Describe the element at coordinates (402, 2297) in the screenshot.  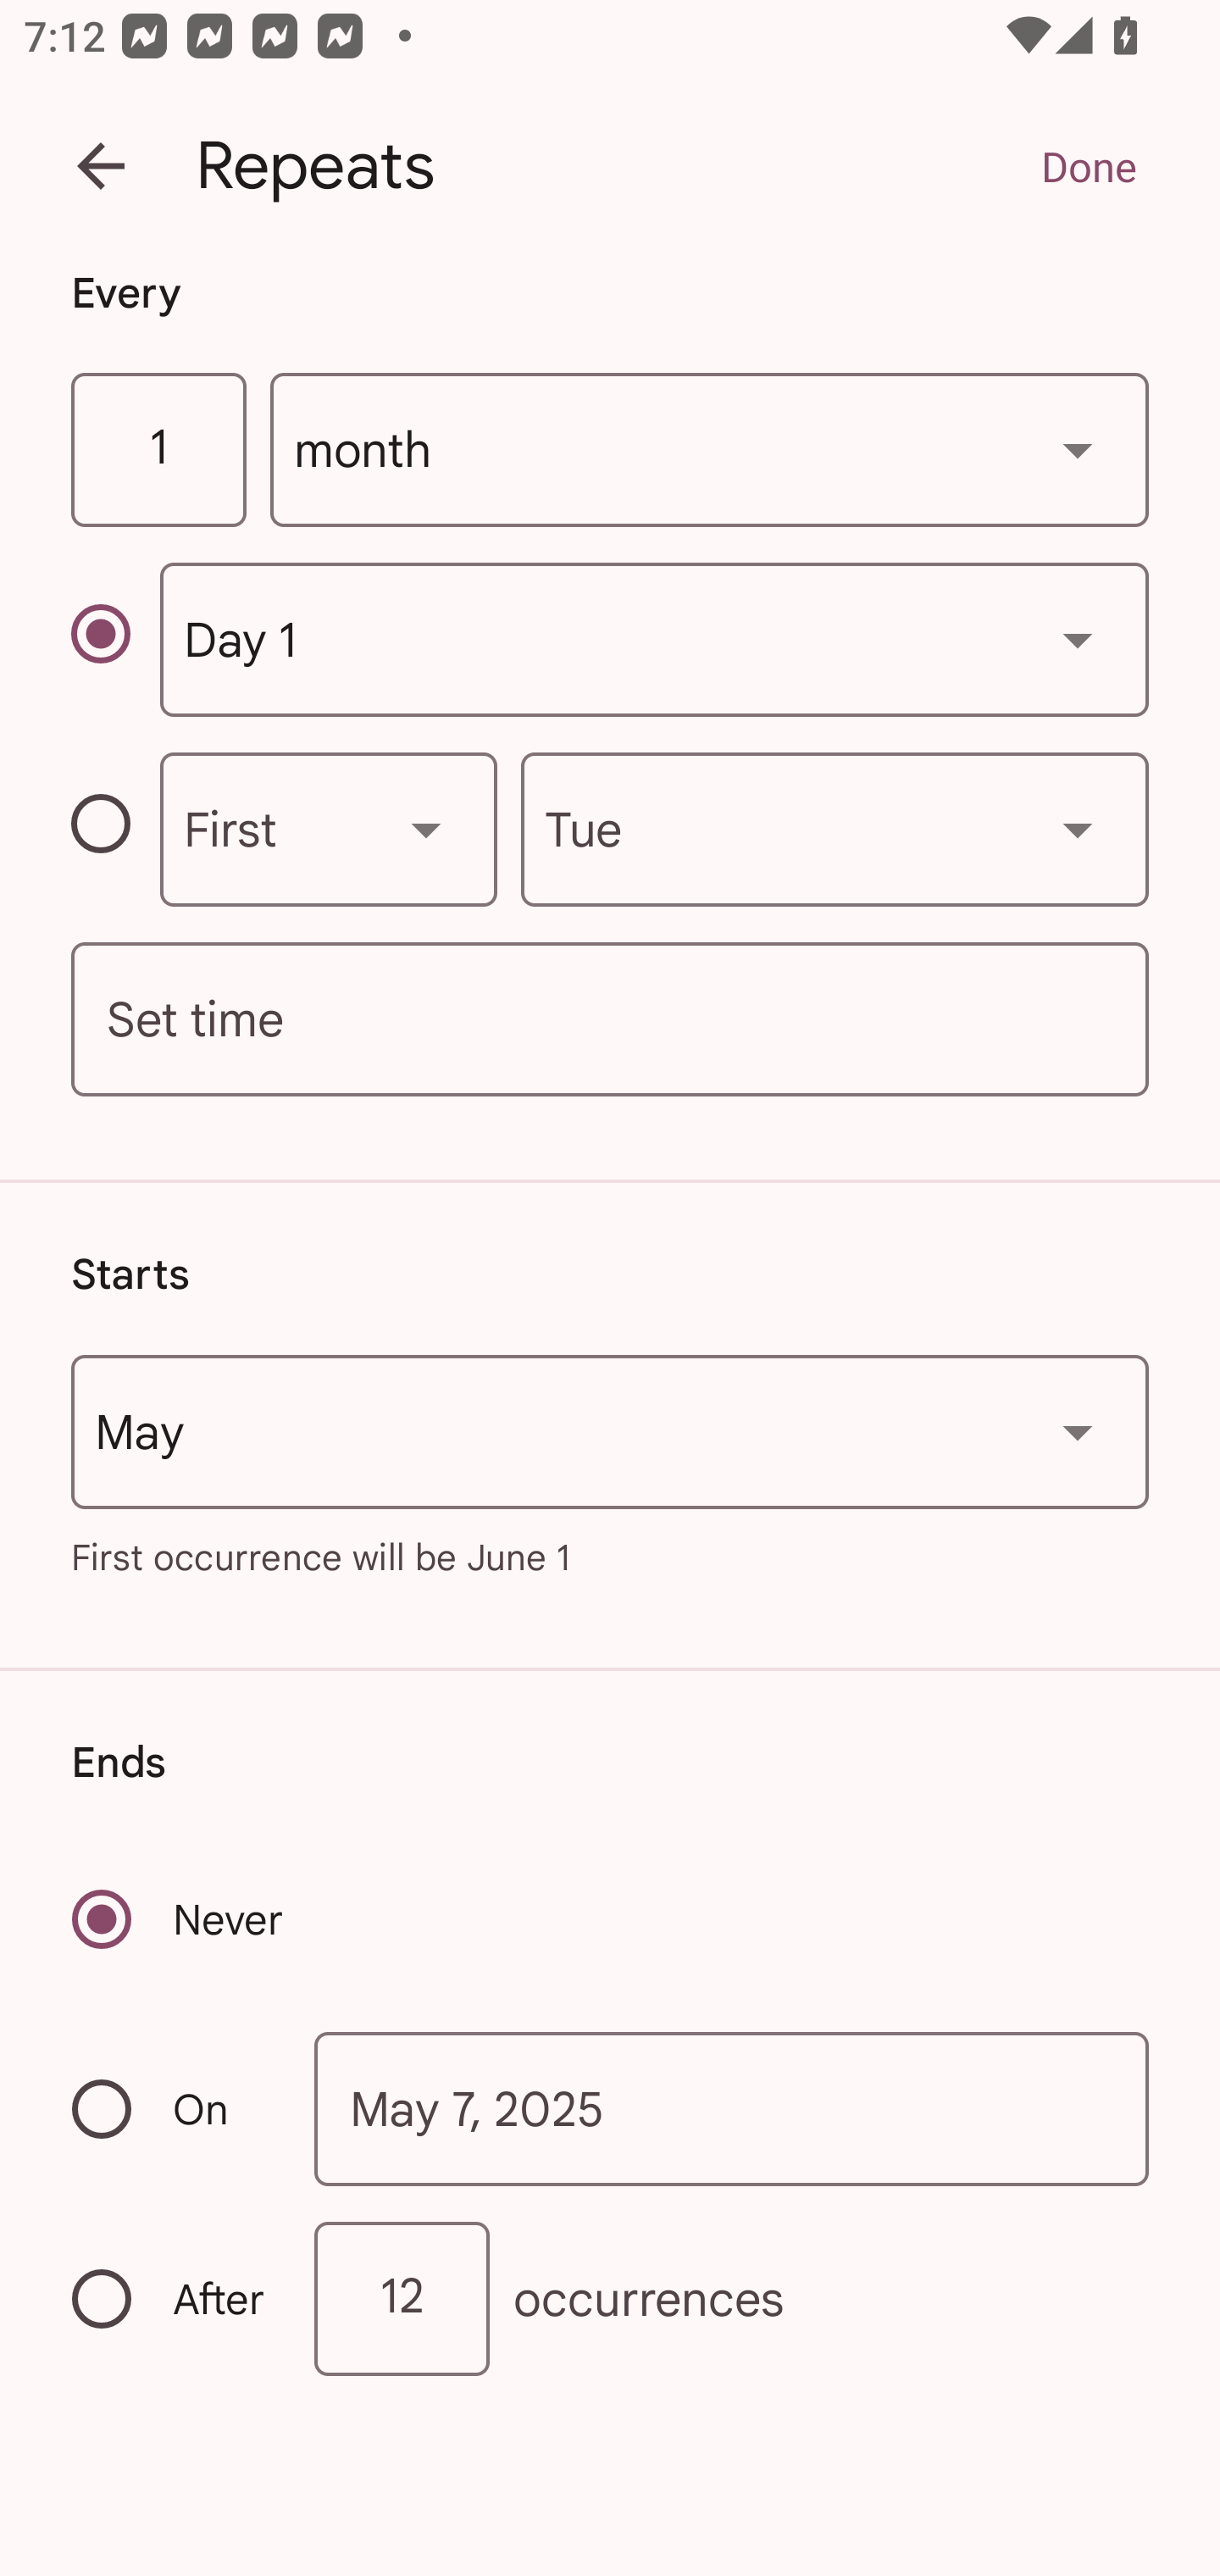
I see `12` at that location.